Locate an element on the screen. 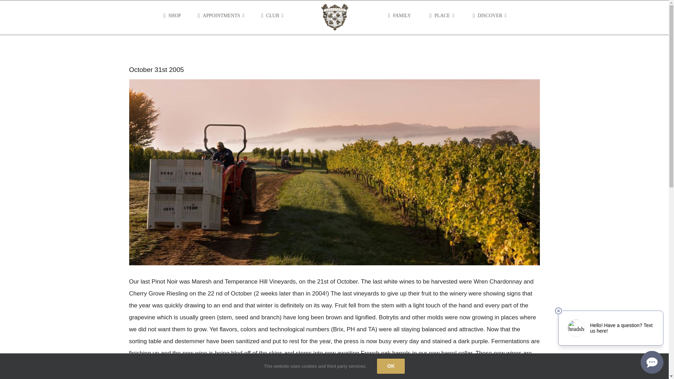  CLUB is located at coordinates (270, 16).